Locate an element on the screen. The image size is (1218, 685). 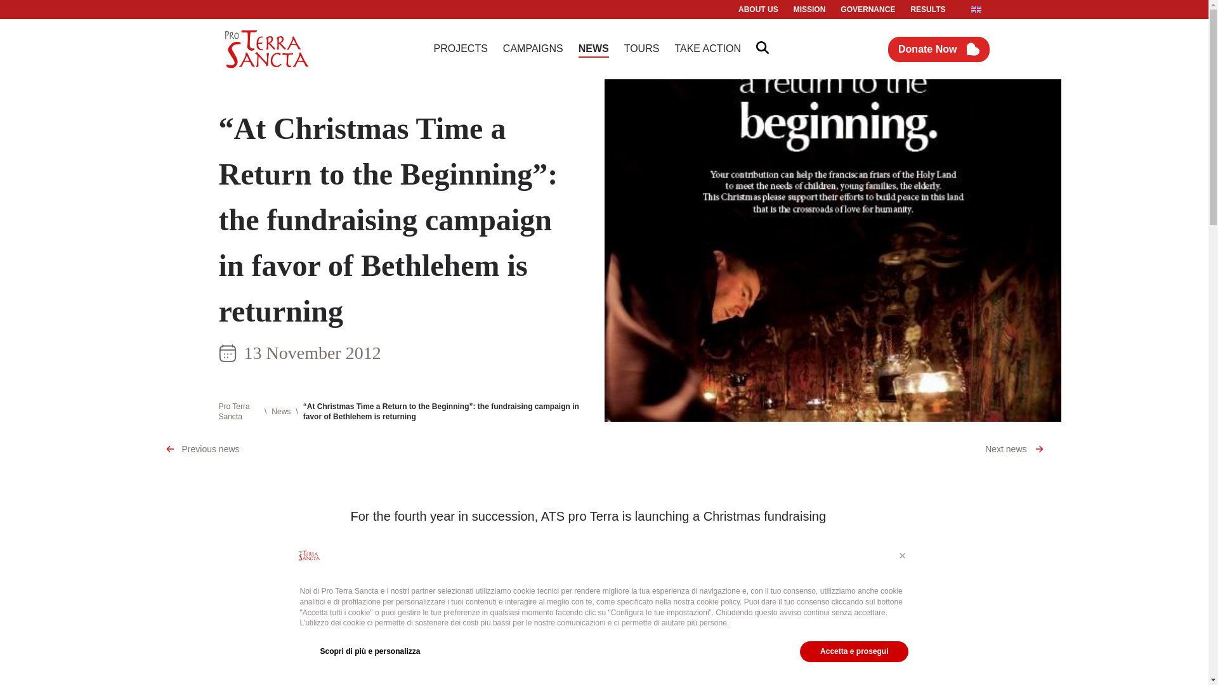
RESULTS is located at coordinates (927, 9).